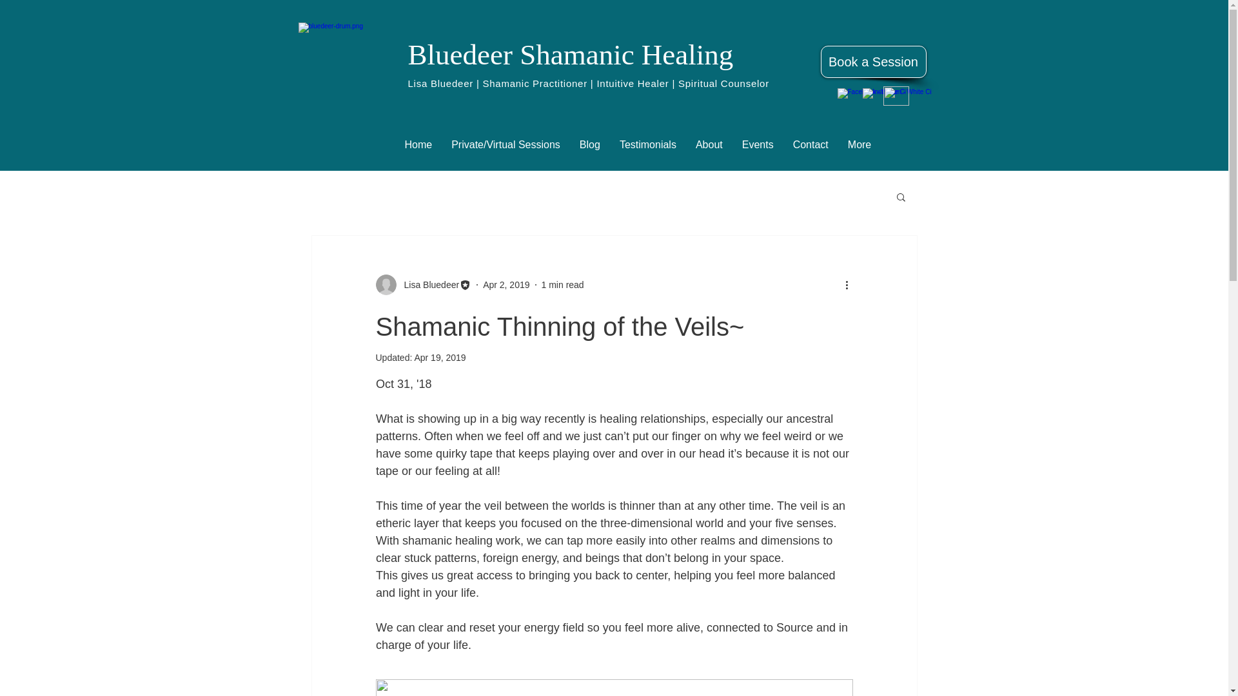 This screenshot has width=1238, height=696. I want to click on Apr 19, 2019, so click(439, 357).